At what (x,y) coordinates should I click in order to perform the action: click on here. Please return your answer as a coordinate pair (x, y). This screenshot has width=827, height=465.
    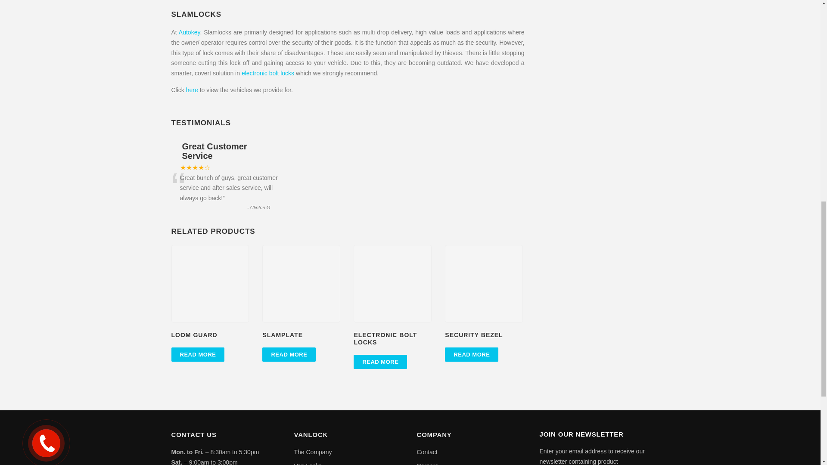
    Looking at the image, I should click on (192, 90).